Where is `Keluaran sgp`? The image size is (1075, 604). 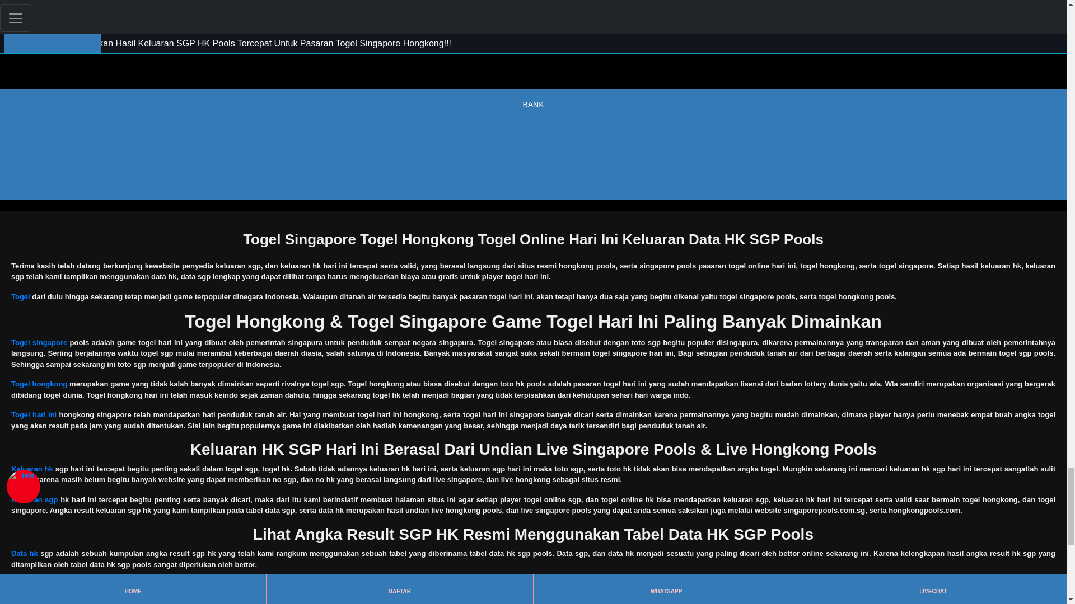
Keluaran sgp is located at coordinates (34, 499).